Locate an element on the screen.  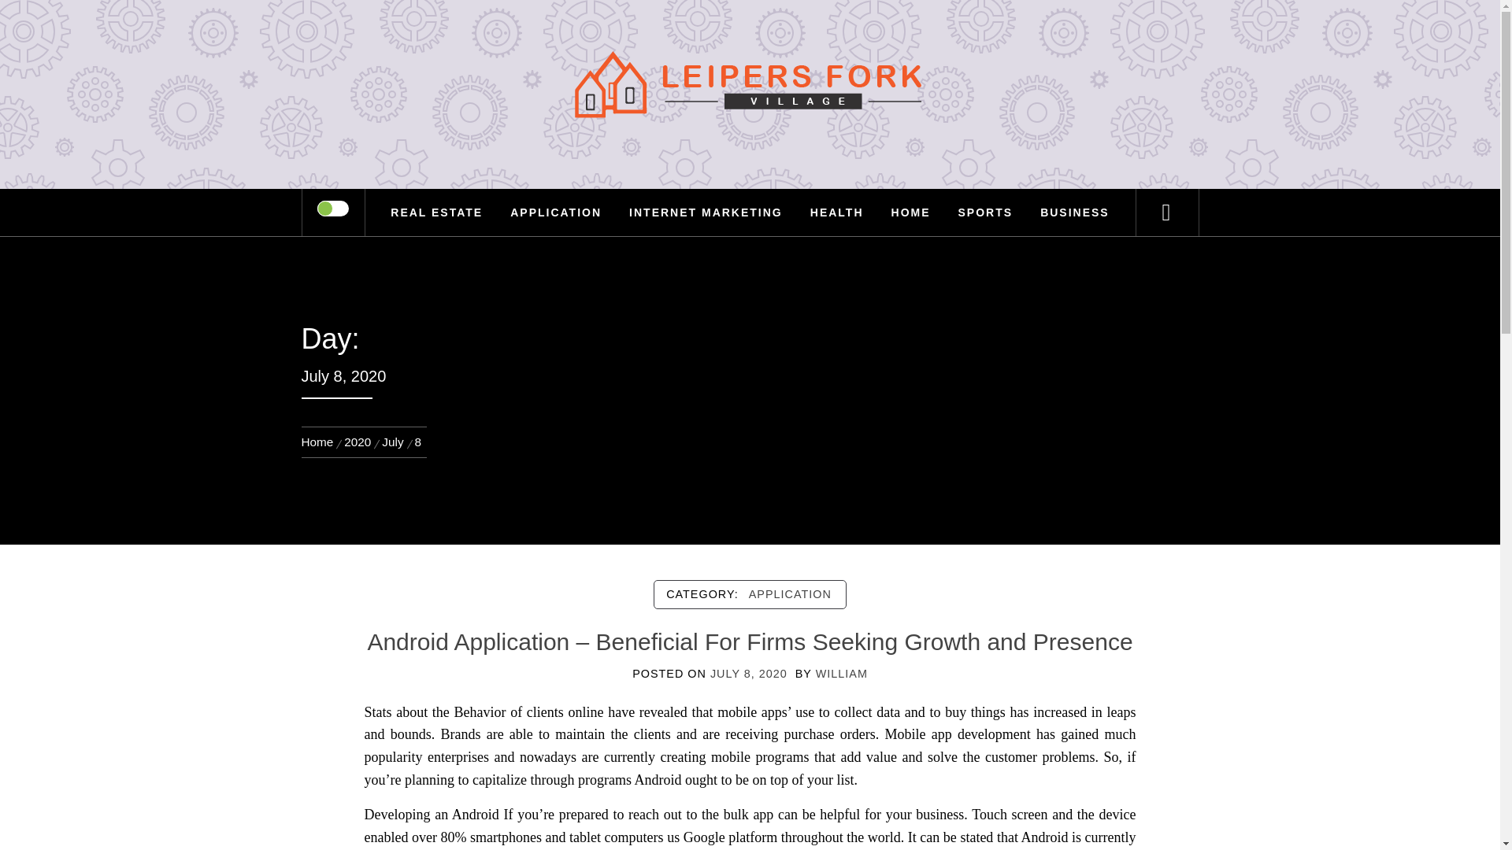
JULY 8, 2020 is located at coordinates (749, 674).